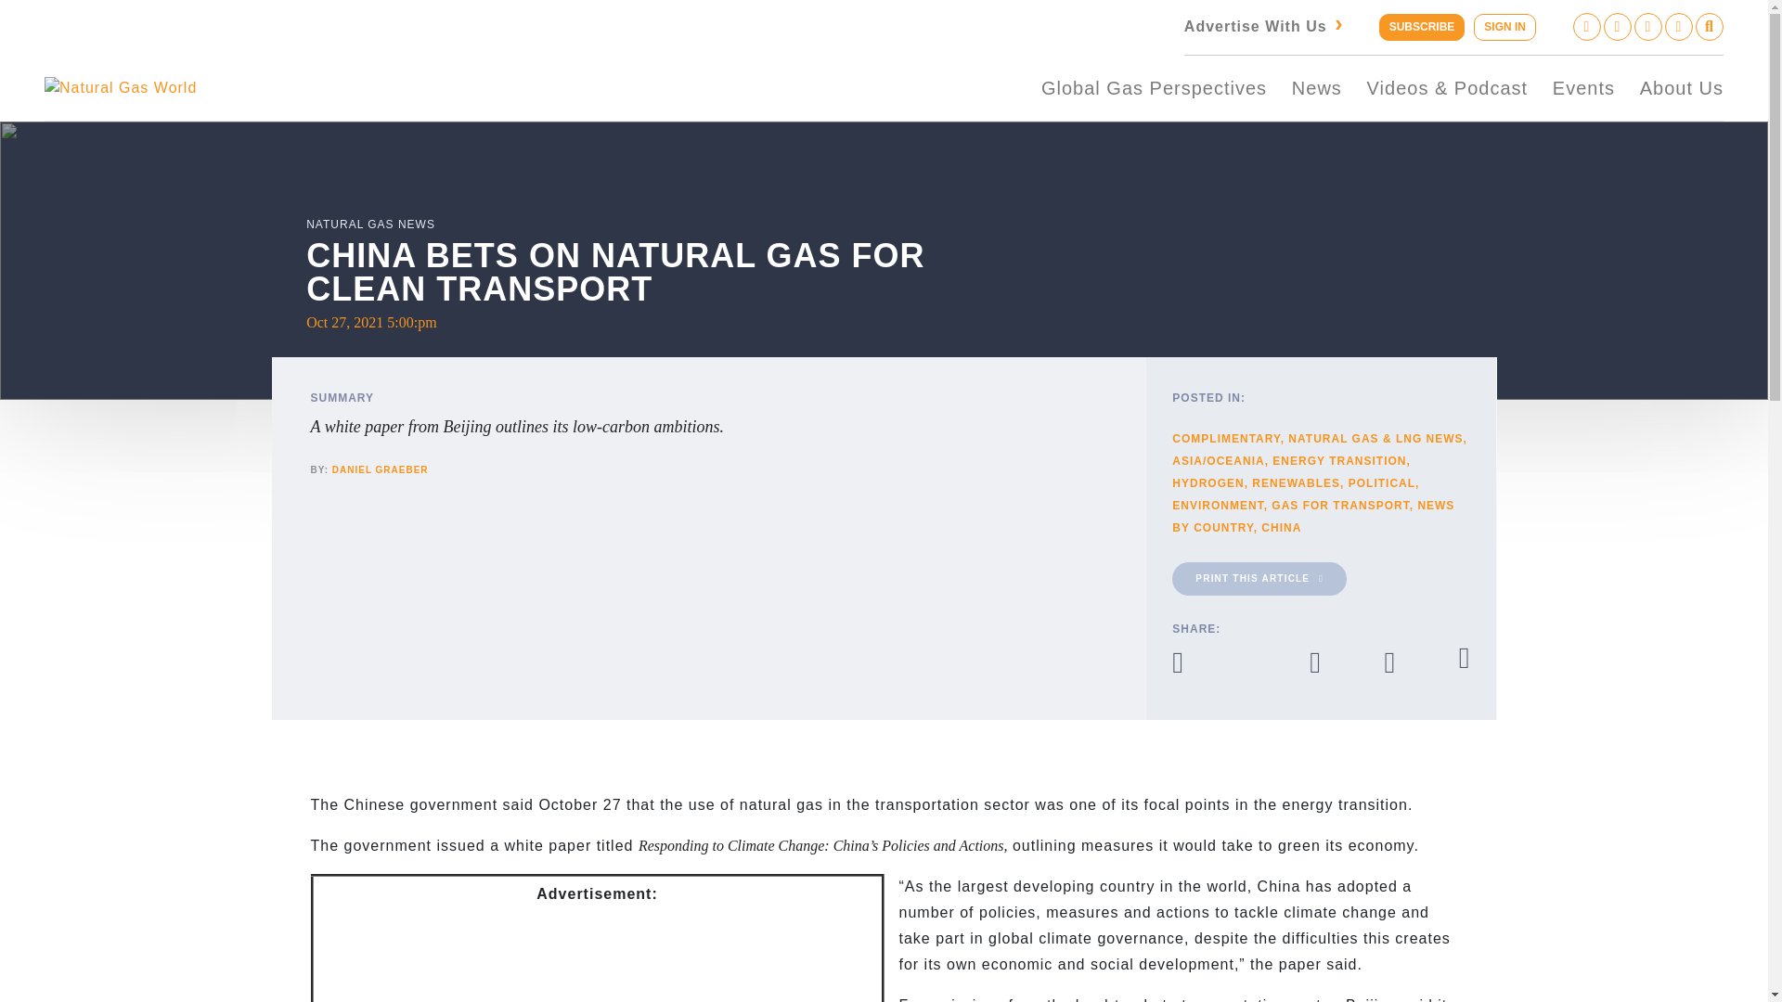 This screenshot has height=1002, width=1782. Describe the element at coordinates (1338, 461) in the screenshot. I see `ENERGY TRANSITION` at that location.